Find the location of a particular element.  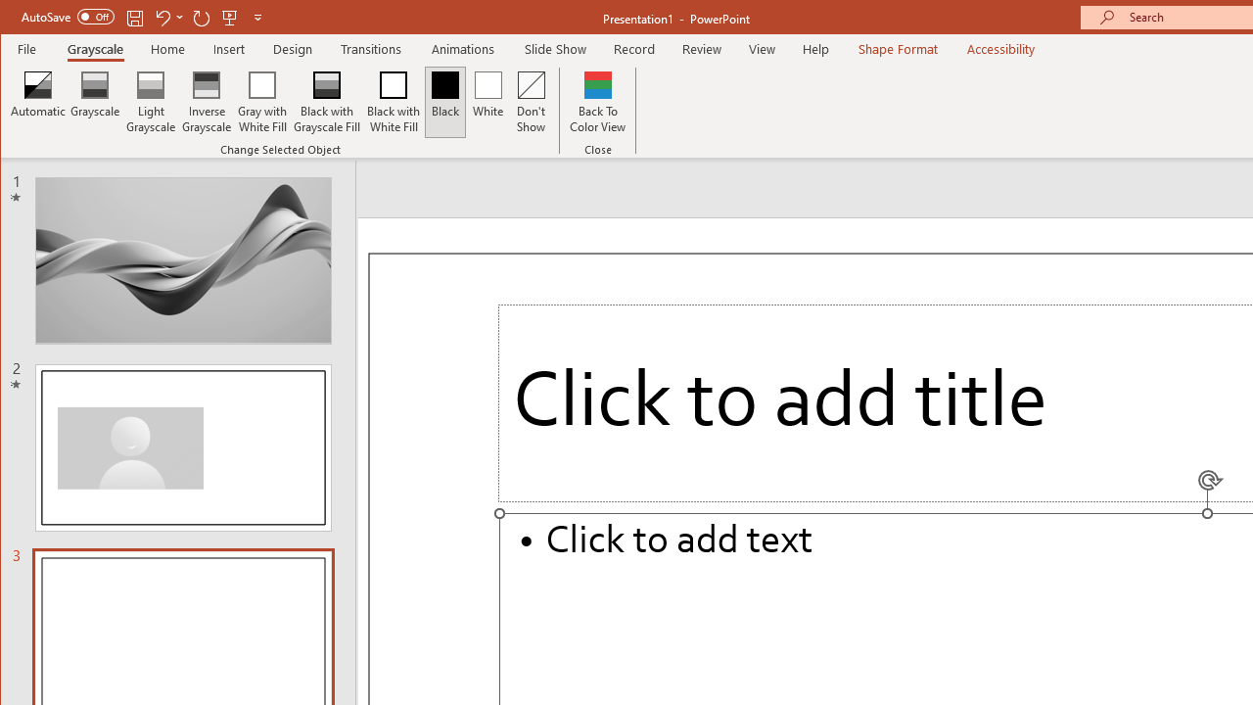

From Beginning is located at coordinates (230, 18).